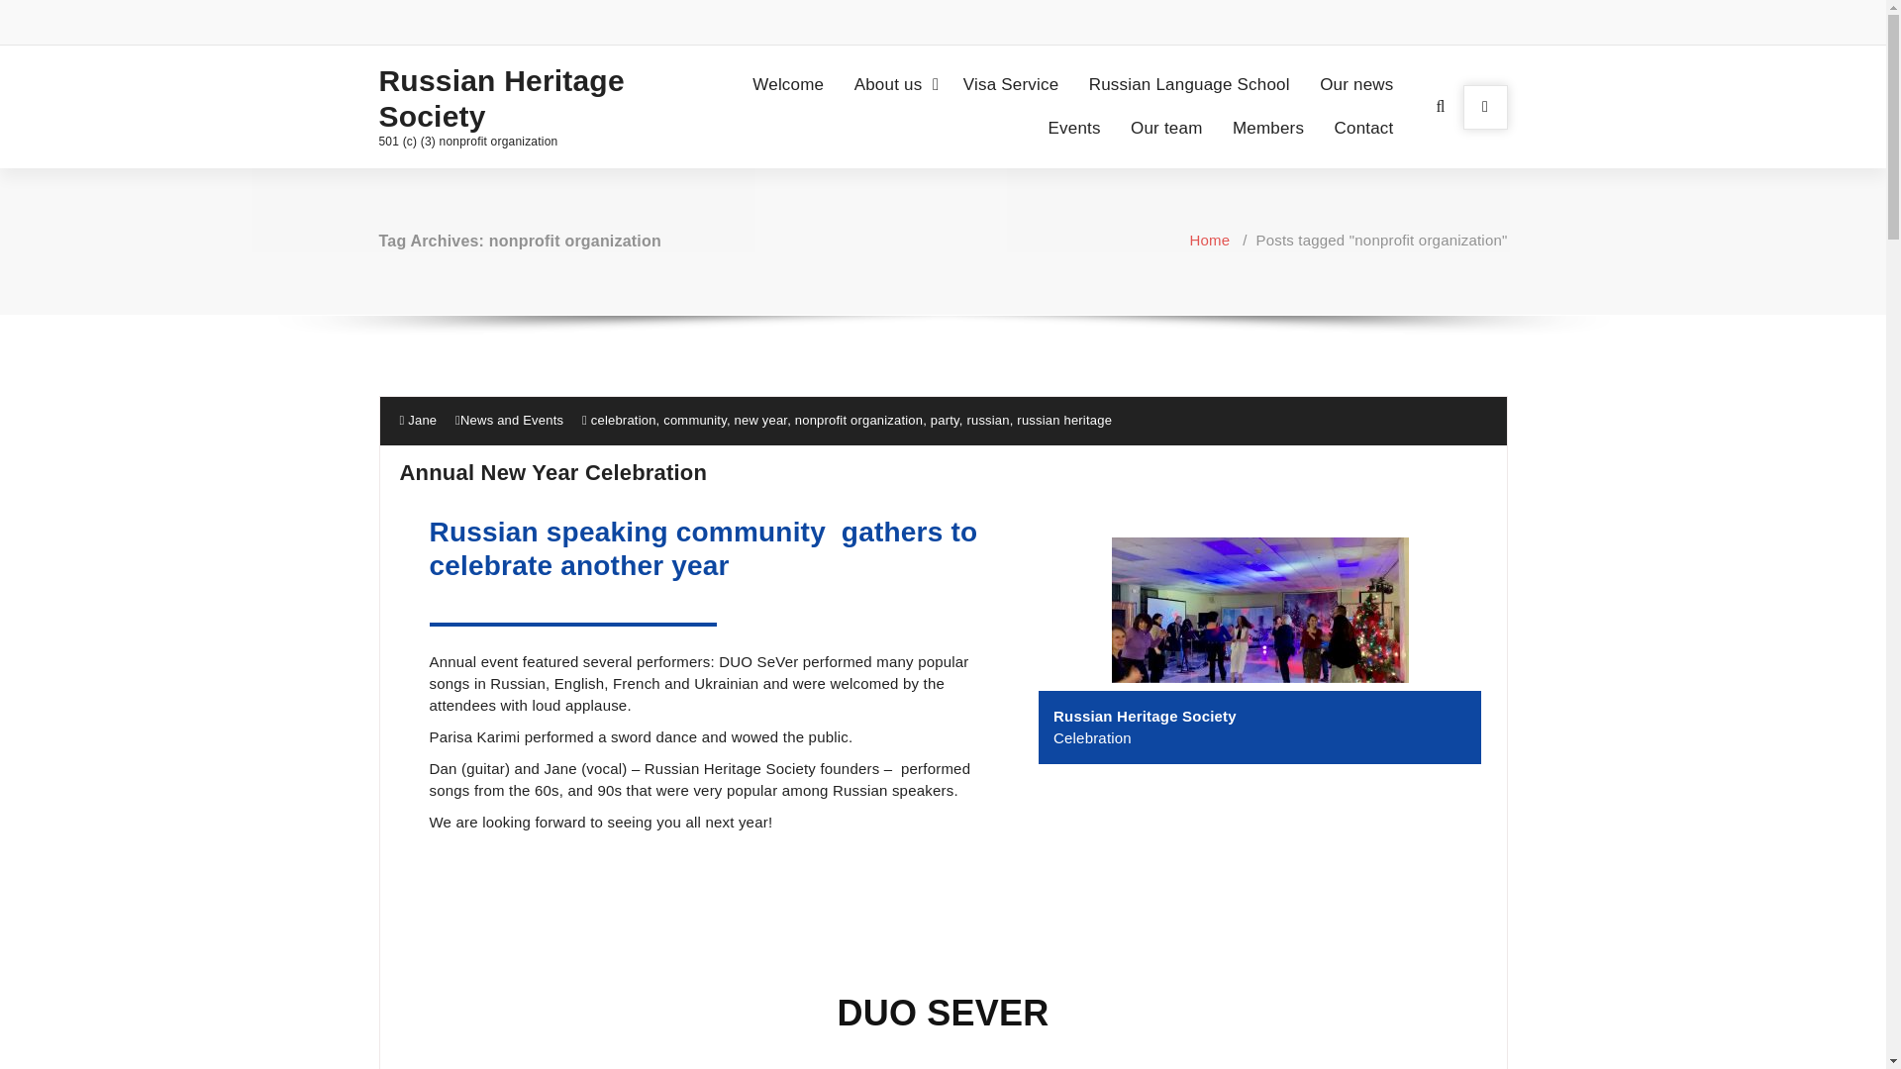 Image resolution: width=1901 pixels, height=1069 pixels. Describe the element at coordinates (788, 85) in the screenshot. I see `Welcome` at that location.